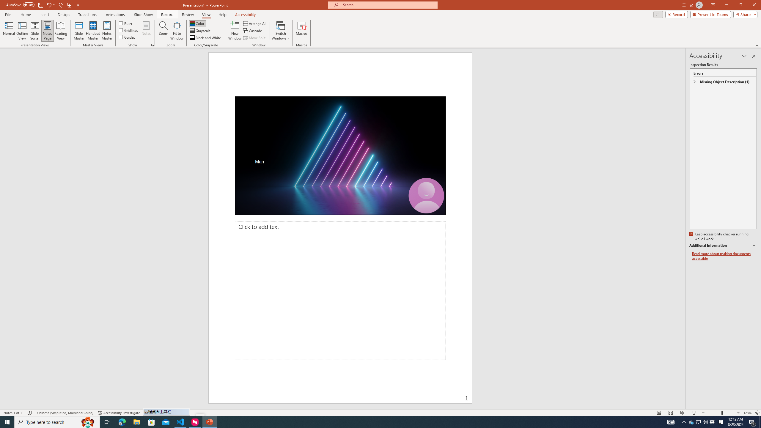 The height and width of the screenshot is (428, 761). I want to click on Grid Settings..., so click(152, 45).